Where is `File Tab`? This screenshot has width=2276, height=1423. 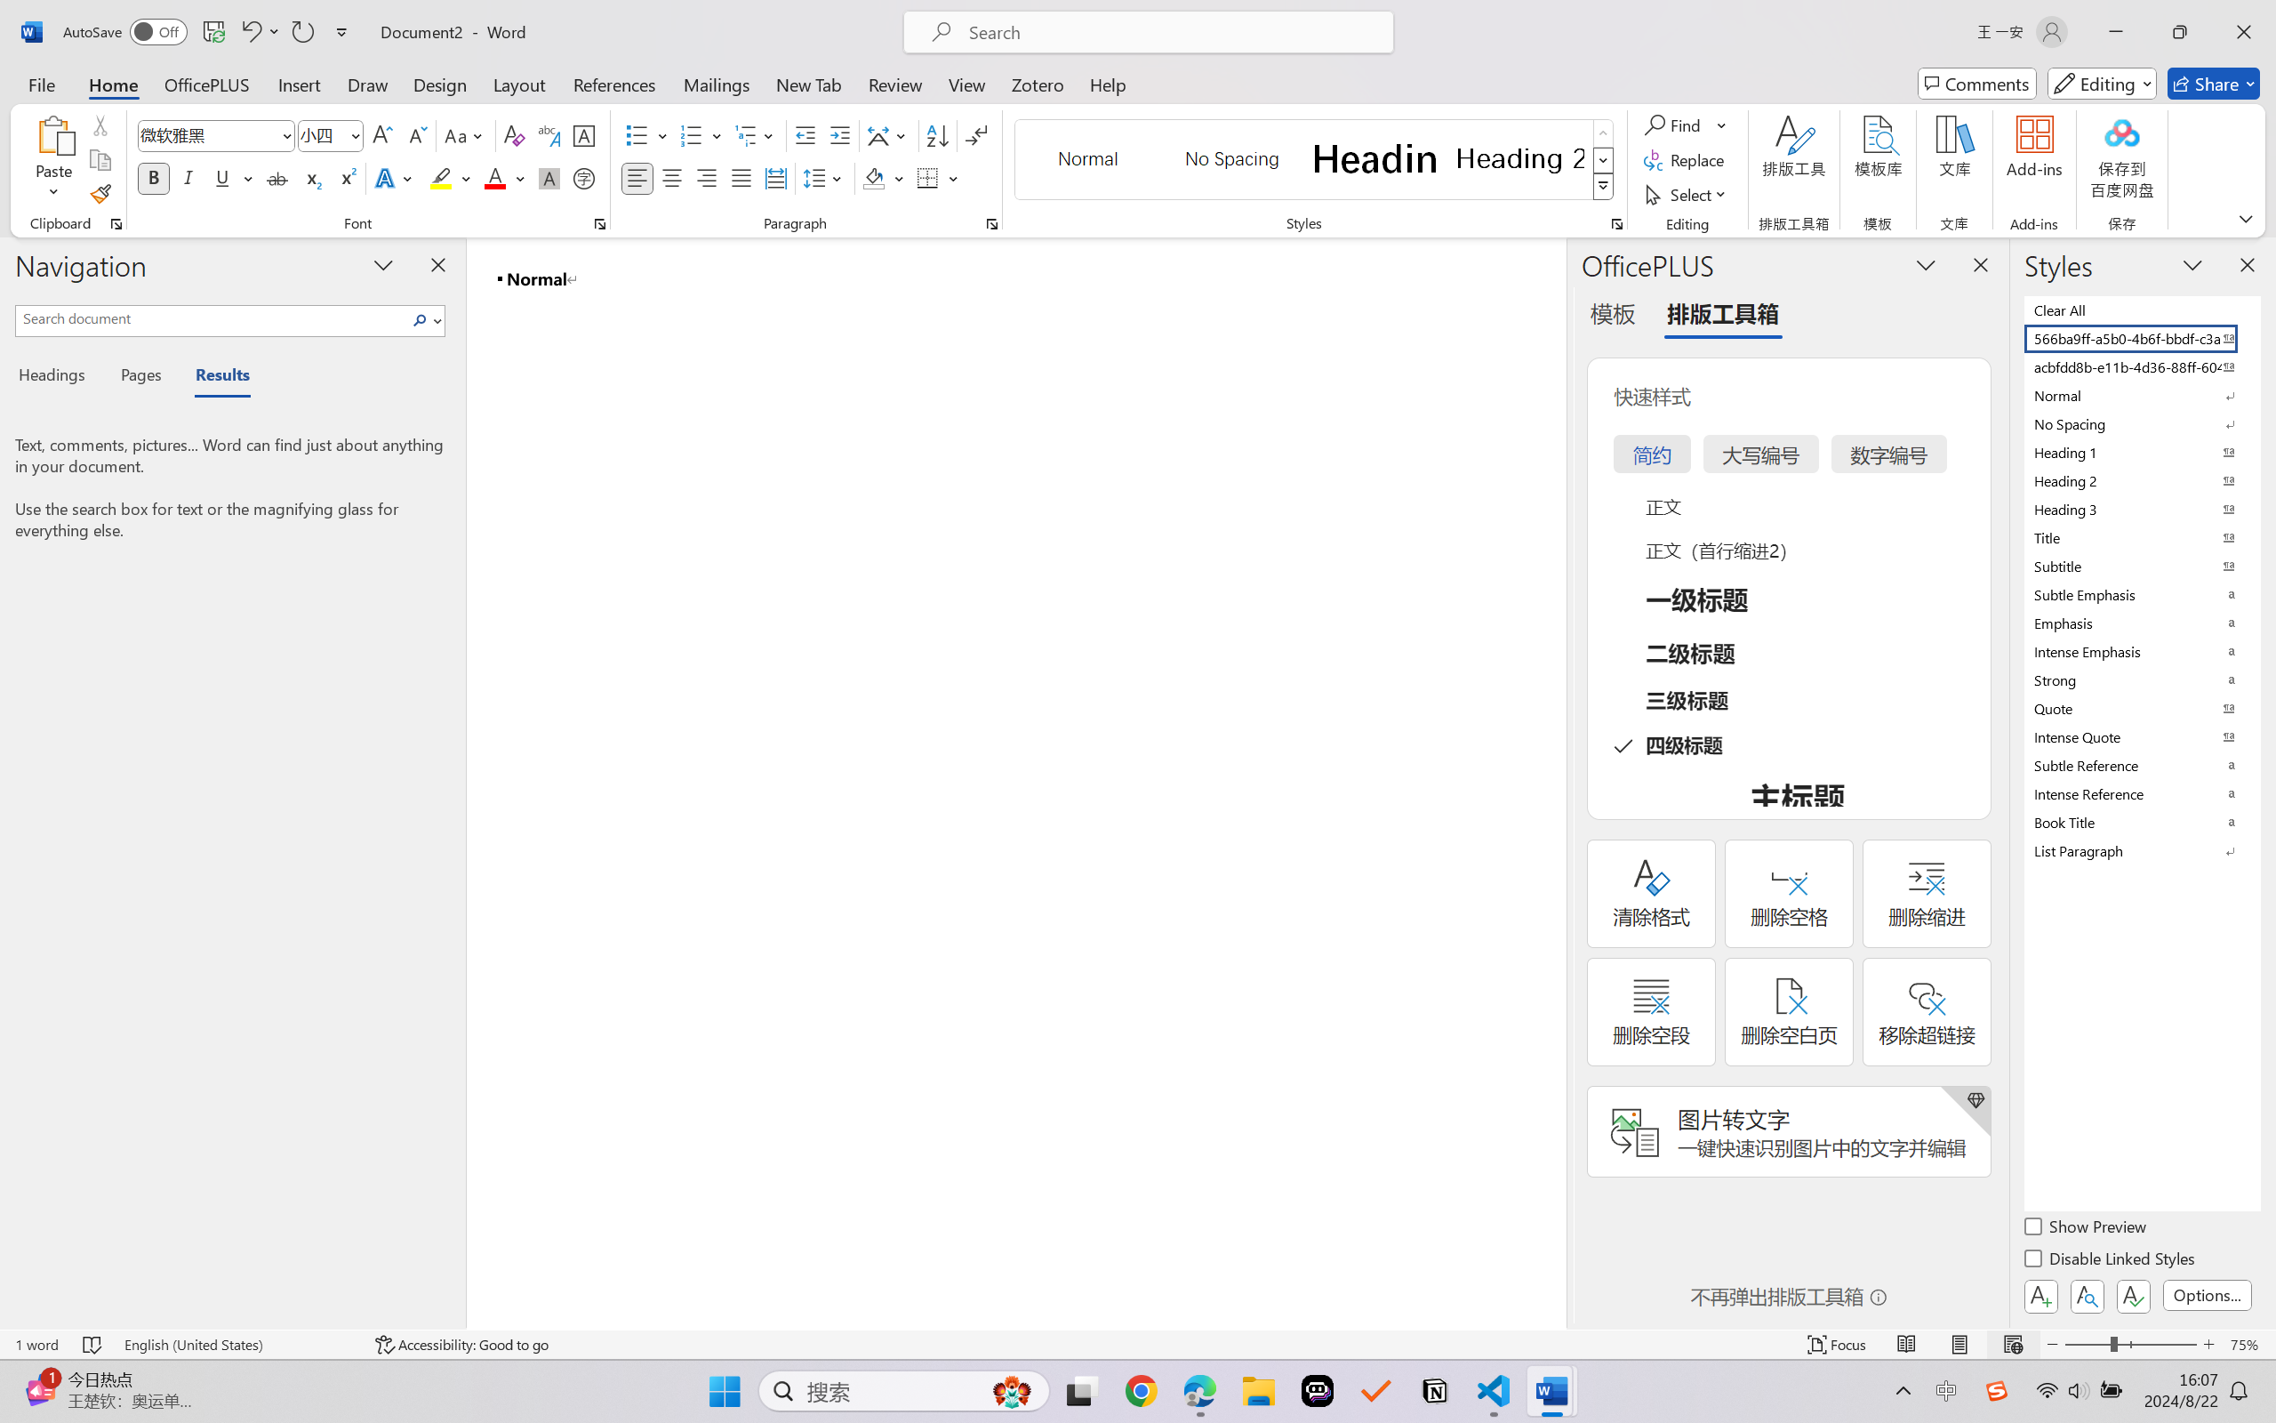 File Tab is located at coordinates (41, 84).